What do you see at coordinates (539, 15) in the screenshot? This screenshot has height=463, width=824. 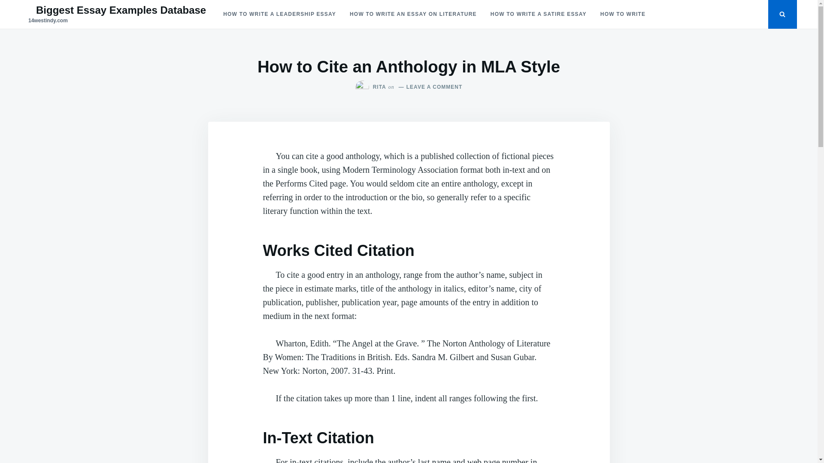 I see `HOW TO WRITE A SATIRE ESSAY` at bounding box center [539, 15].